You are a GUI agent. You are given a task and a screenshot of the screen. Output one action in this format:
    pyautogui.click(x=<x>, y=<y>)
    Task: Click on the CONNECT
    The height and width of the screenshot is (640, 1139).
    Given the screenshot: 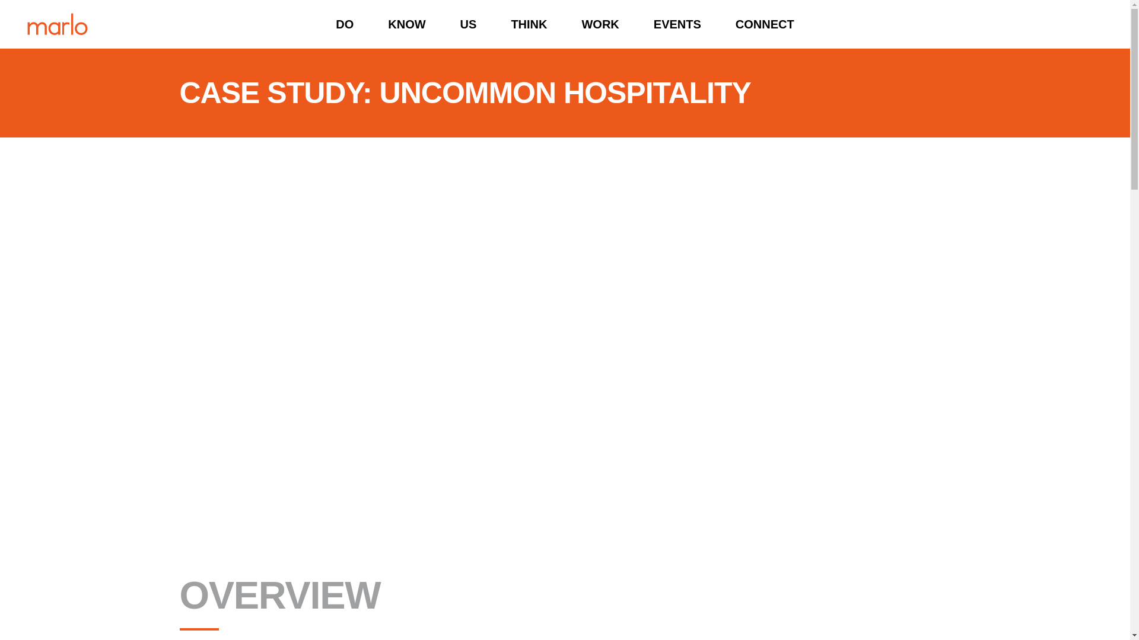 What is the action you would take?
    pyautogui.click(x=765, y=24)
    